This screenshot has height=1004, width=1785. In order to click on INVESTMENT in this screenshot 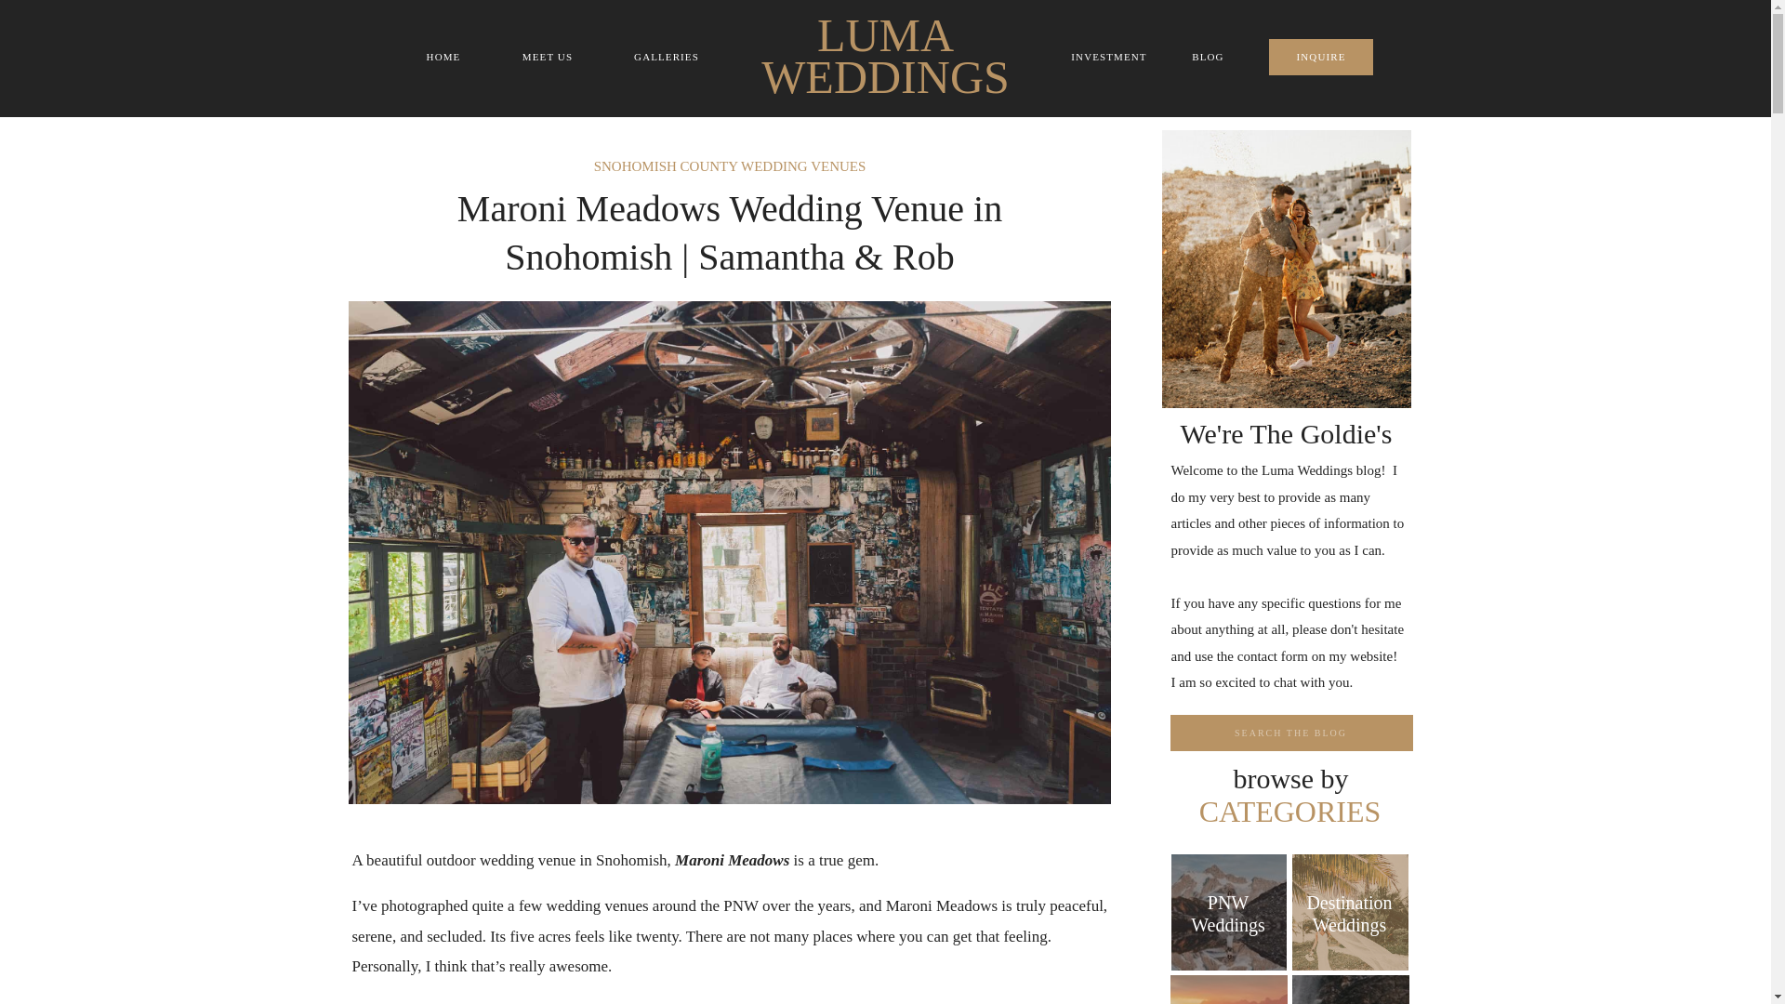, I will do `click(1108, 56)`.